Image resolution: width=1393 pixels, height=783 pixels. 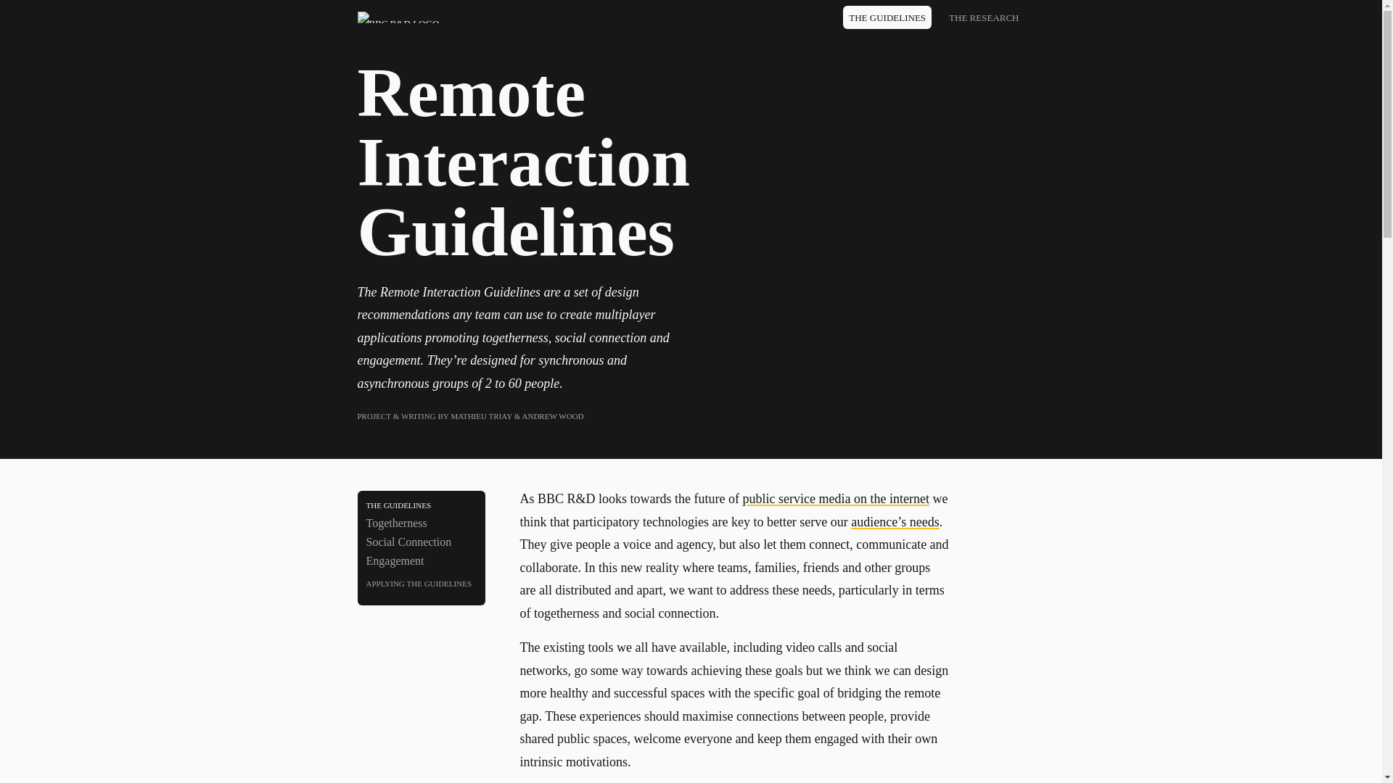 I want to click on Social Connection, so click(x=421, y=542).